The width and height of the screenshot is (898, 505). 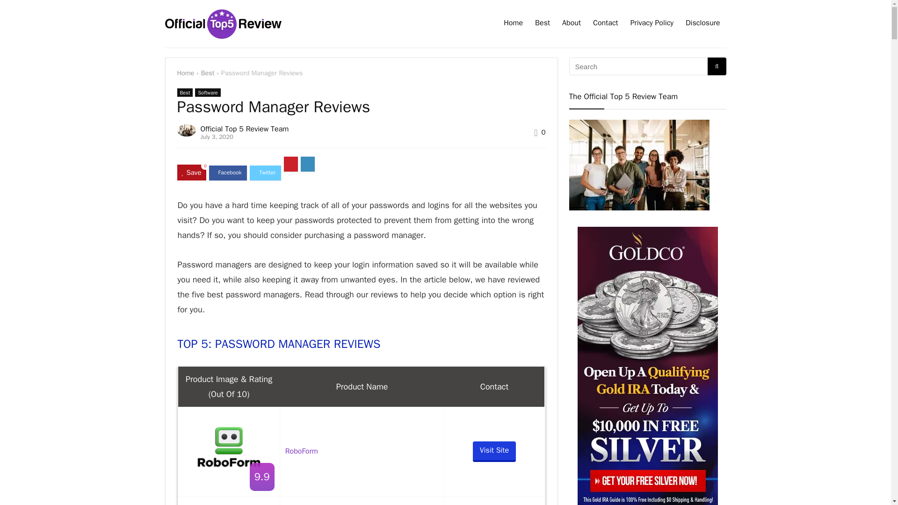 I want to click on View all posts in Software, so click(x=207, y=93).